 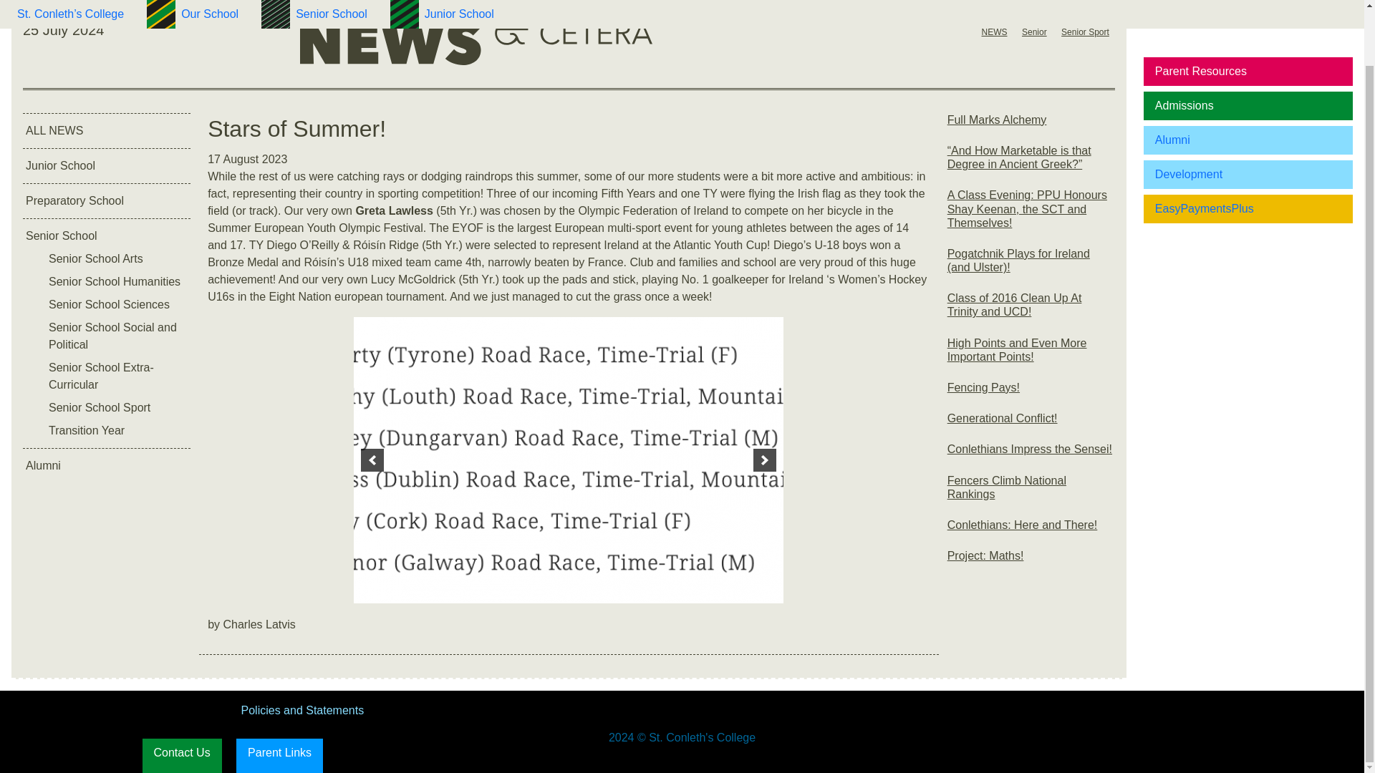 What do you see at coordinates (1248, 44) in the screenshot?
I see `Admissions` at bounding box center [1248, 44].